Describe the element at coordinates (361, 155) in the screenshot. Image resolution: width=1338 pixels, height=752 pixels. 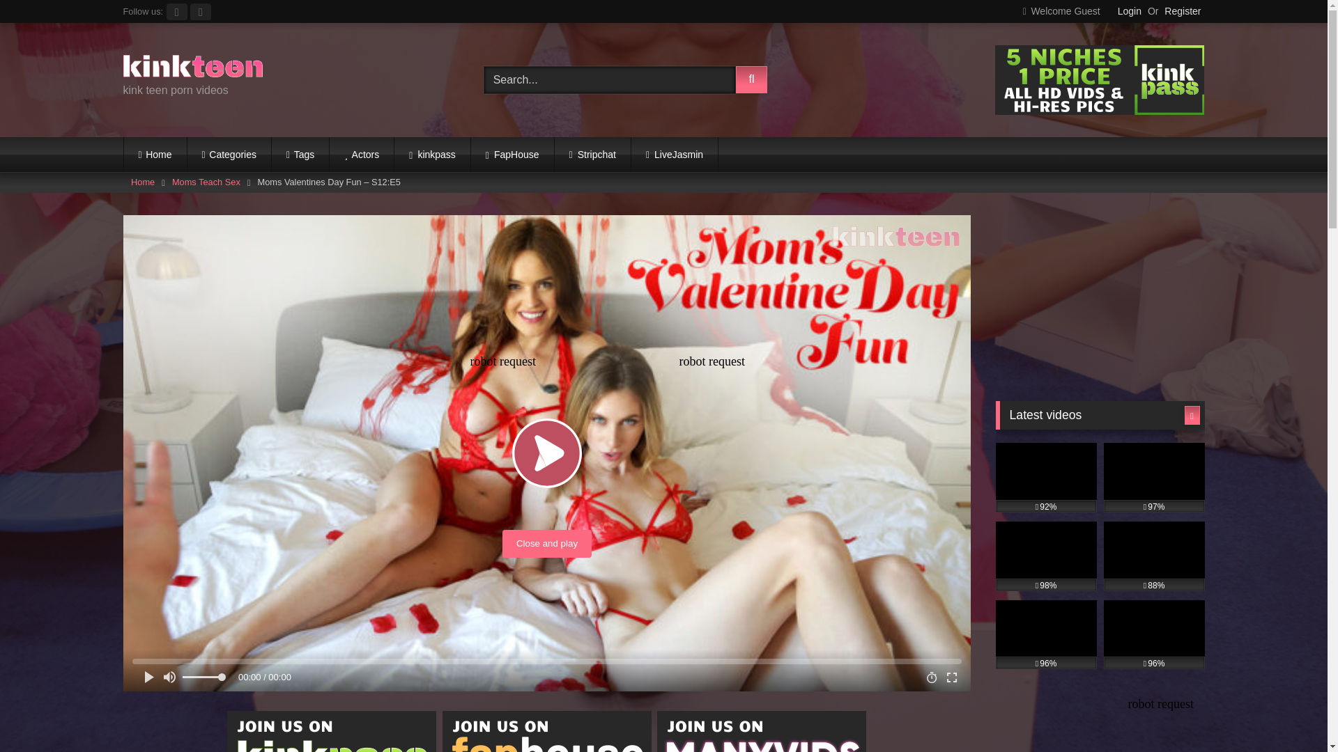
I see `Actors` at that location.